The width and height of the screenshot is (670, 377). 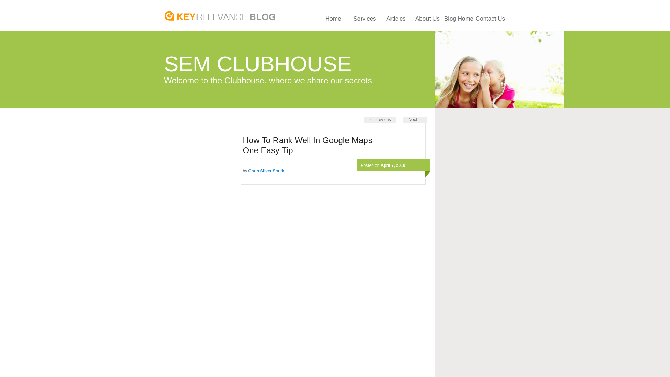 I want to click on About Us, so click(x=427, y=14).